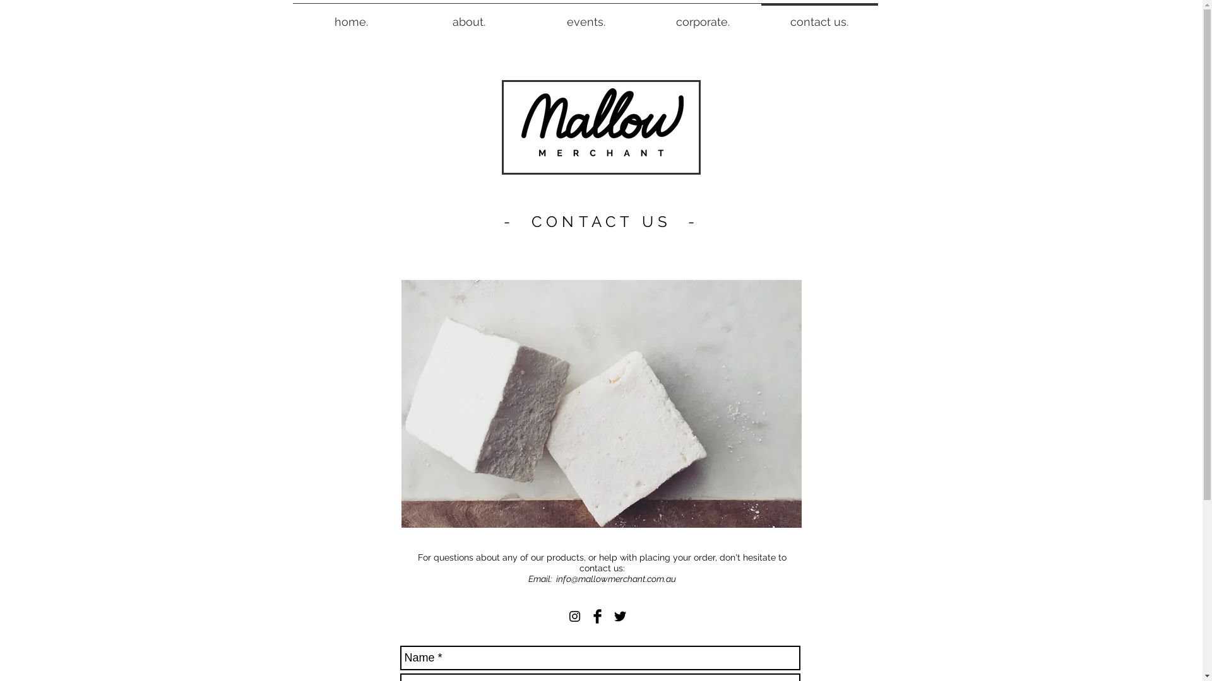 The image size is (1212, 681). I want to click on home., so click(352, 16).